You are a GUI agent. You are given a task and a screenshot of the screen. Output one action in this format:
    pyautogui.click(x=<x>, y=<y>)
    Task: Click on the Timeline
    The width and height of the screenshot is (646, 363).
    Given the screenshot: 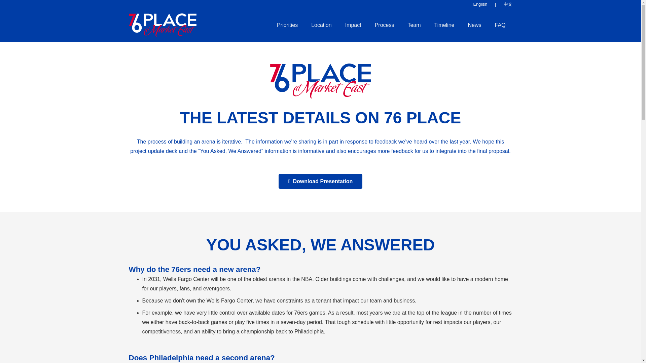 What is the action you would take?
    pyautogui.click(x=444, y=25)
    